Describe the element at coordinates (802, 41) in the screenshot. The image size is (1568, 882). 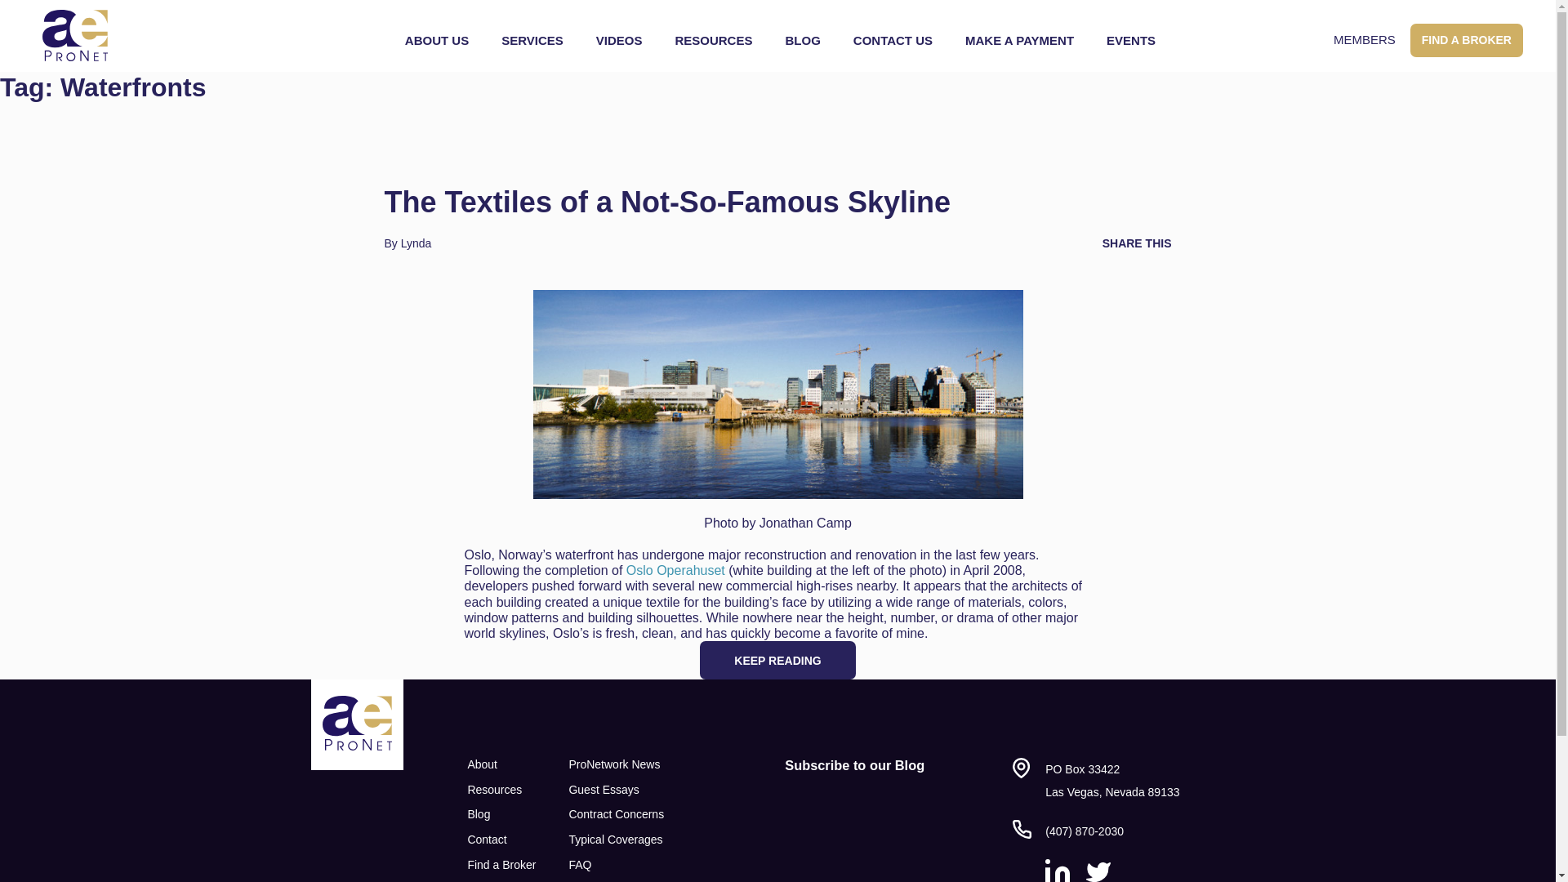
I see `BLOG` at that location.